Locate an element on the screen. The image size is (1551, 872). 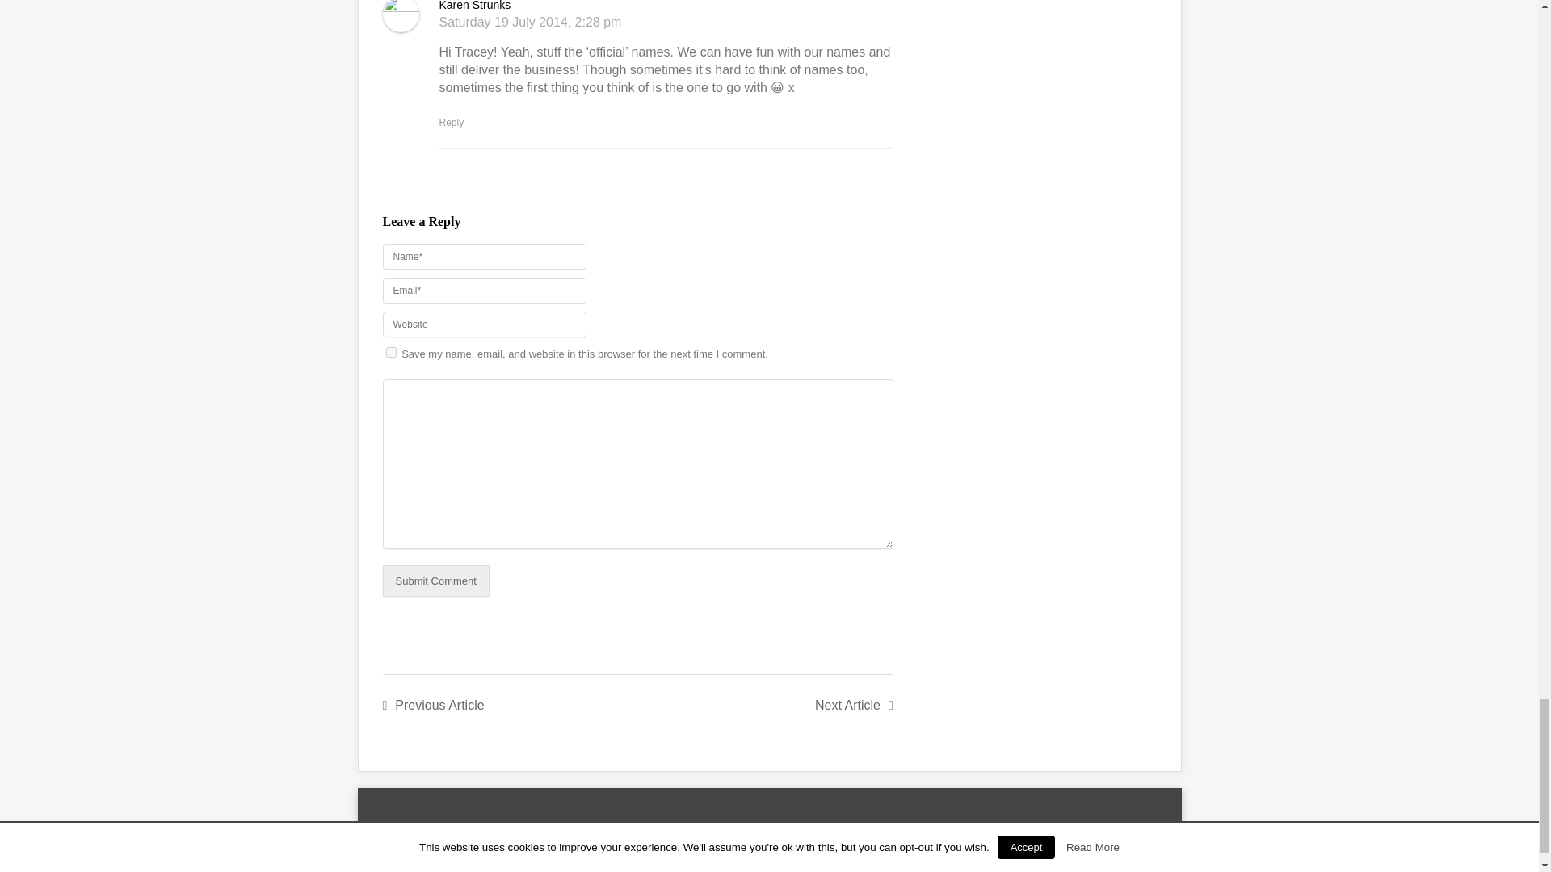
Saturday 19 July 2014, 2:28 pm is located at coordinates (530, 22).